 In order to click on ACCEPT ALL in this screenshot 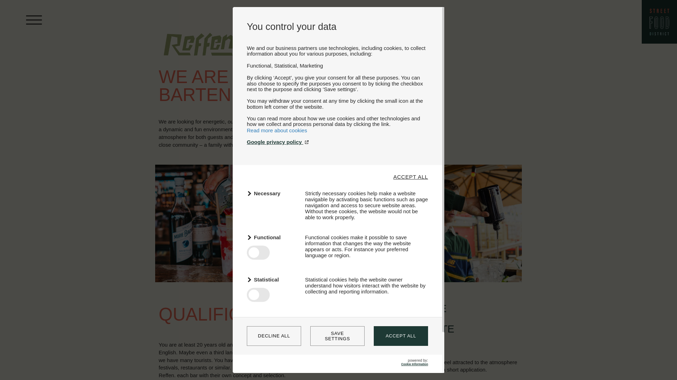, I will do `click(410, 177)`.